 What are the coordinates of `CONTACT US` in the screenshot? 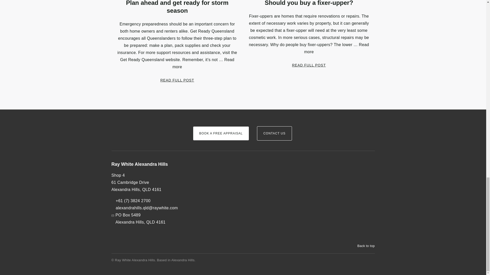 It's located at (274, 133).